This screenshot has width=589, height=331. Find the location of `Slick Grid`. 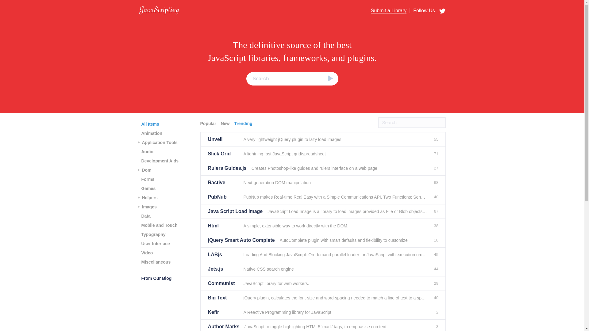

Slick Grid is located at coordinates (223, 154).